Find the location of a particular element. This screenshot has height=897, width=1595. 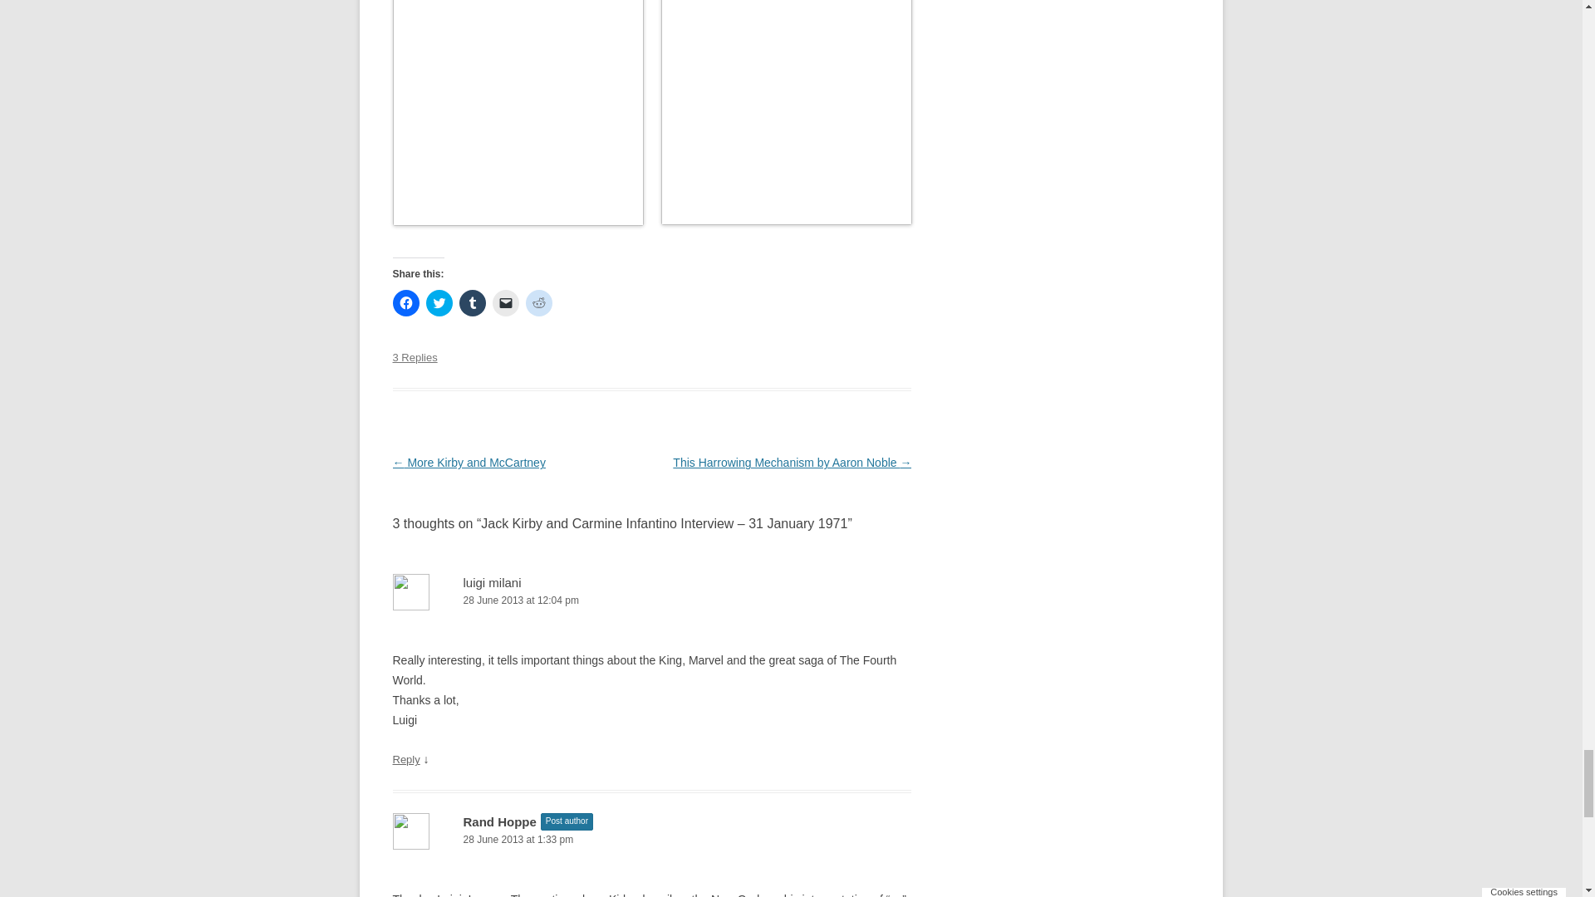

Click to share on Reddit is located at coordinates (538, 302).